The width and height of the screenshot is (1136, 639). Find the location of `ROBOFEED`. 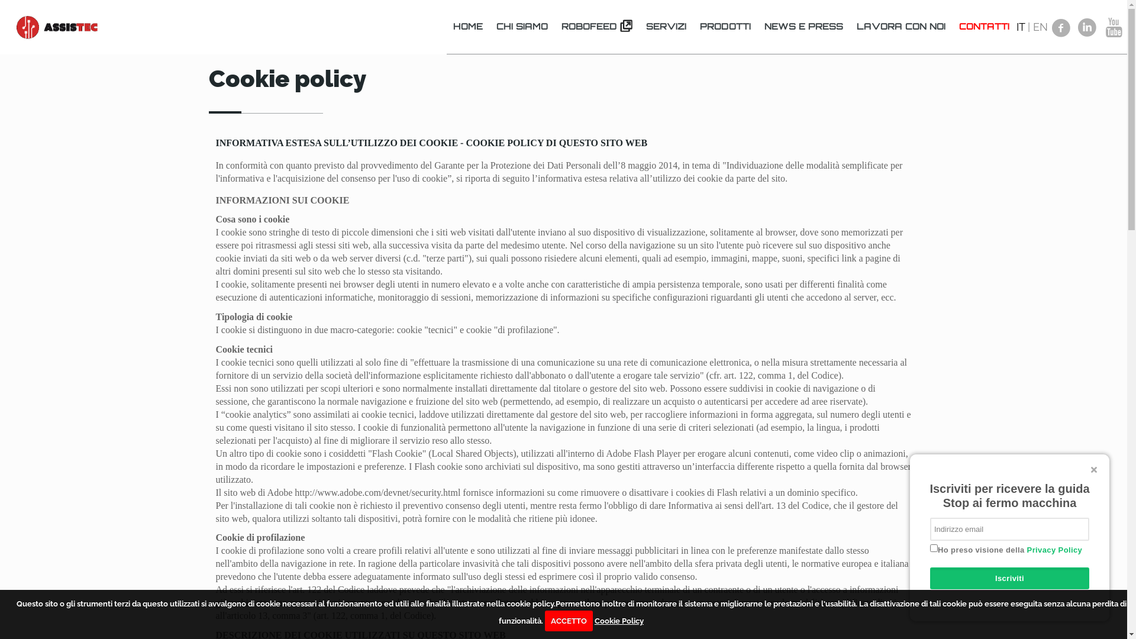

ROBOFEED is located at coordinates (598, 27).